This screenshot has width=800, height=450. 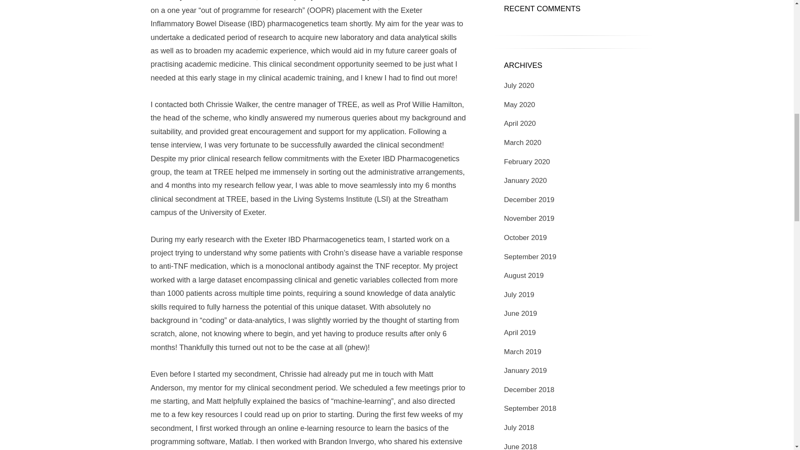 I want to click on April 2019, so click(x=520, y=332).